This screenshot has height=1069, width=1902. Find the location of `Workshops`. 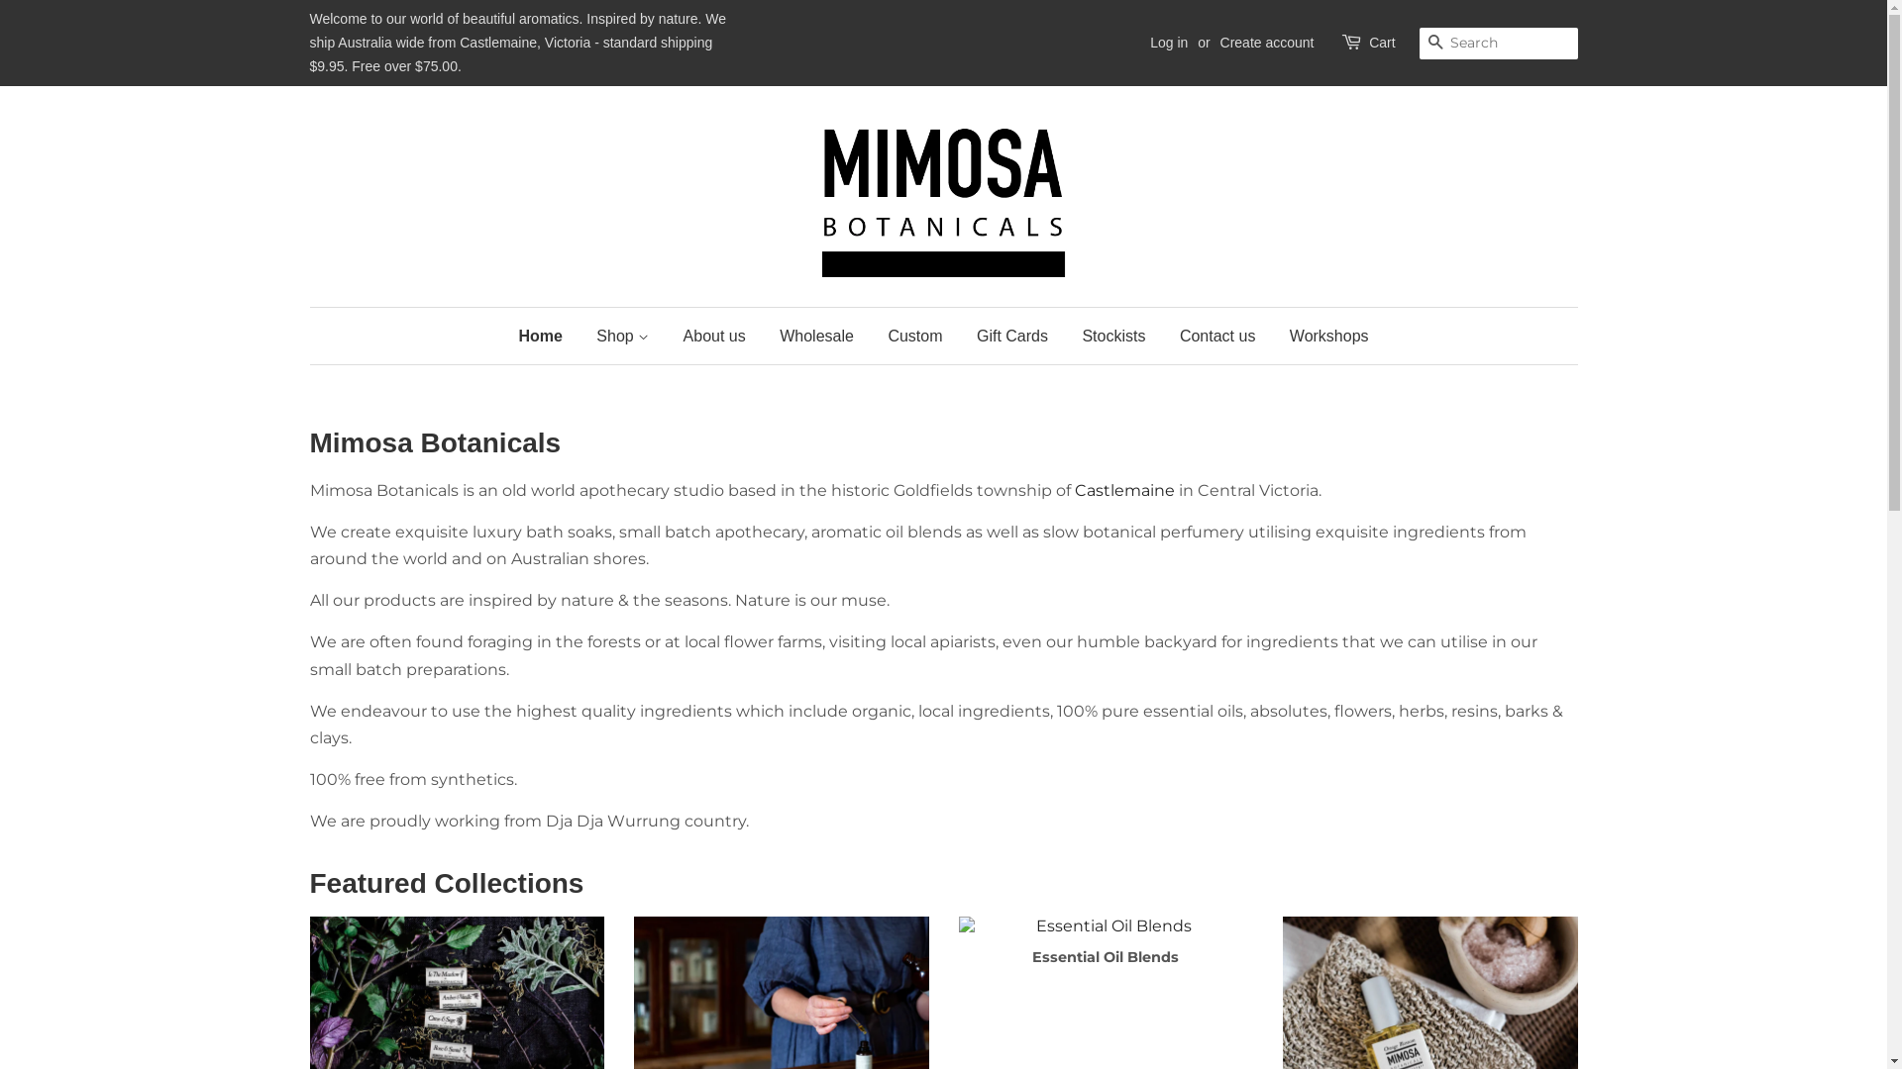

Workshops is located at coordinates (1321, 337).